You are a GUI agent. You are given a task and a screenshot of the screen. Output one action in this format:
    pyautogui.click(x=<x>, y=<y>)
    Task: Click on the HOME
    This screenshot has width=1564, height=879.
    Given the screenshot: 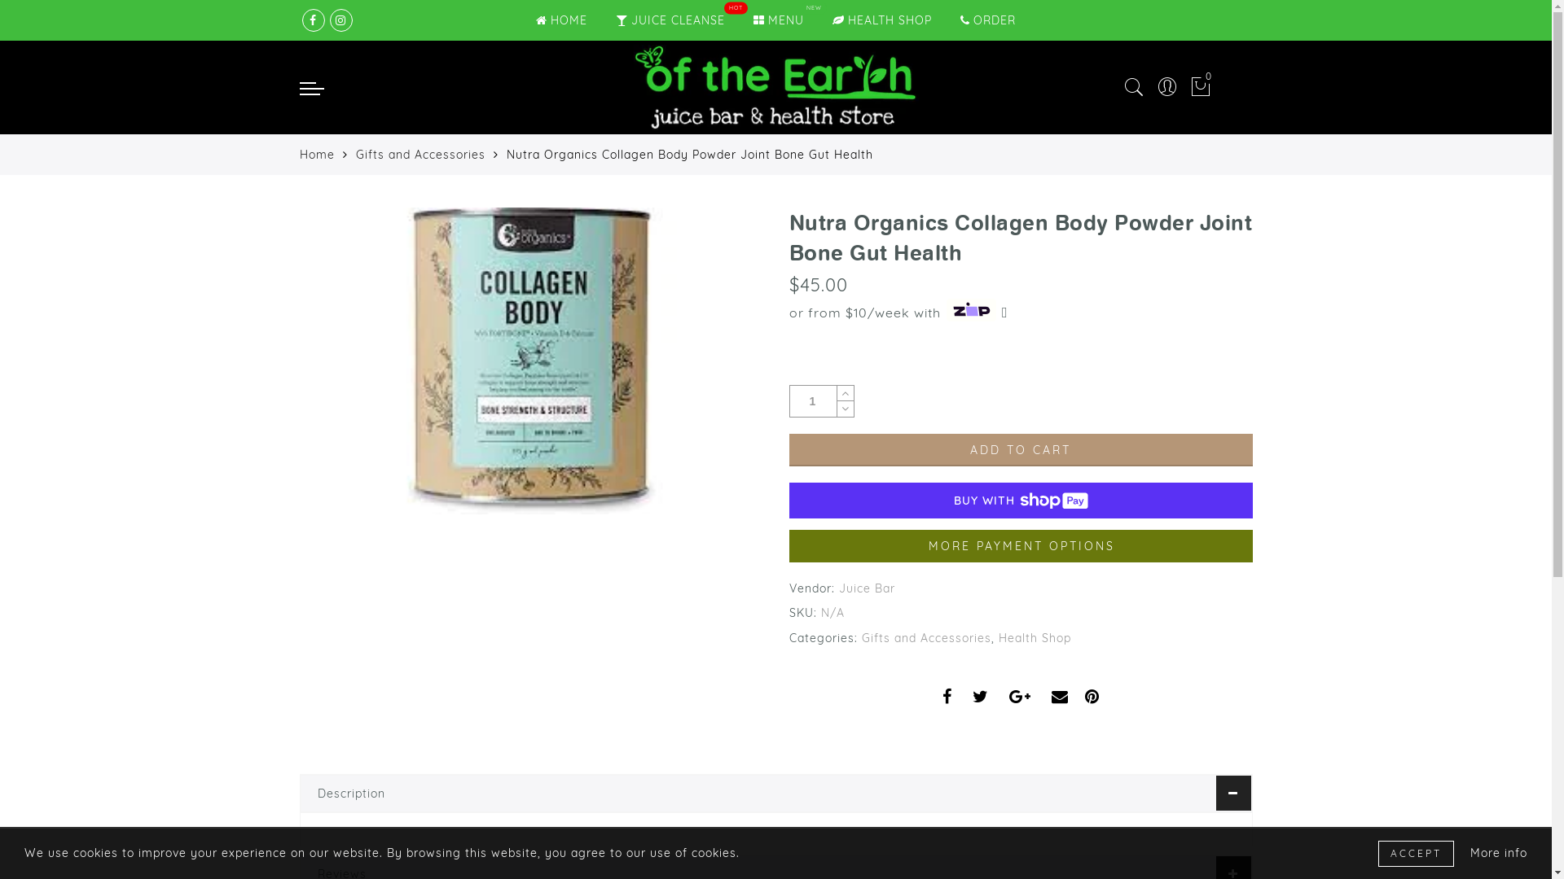 What is the action you would take?
    pyautogui.click(x=562, y=20)
    